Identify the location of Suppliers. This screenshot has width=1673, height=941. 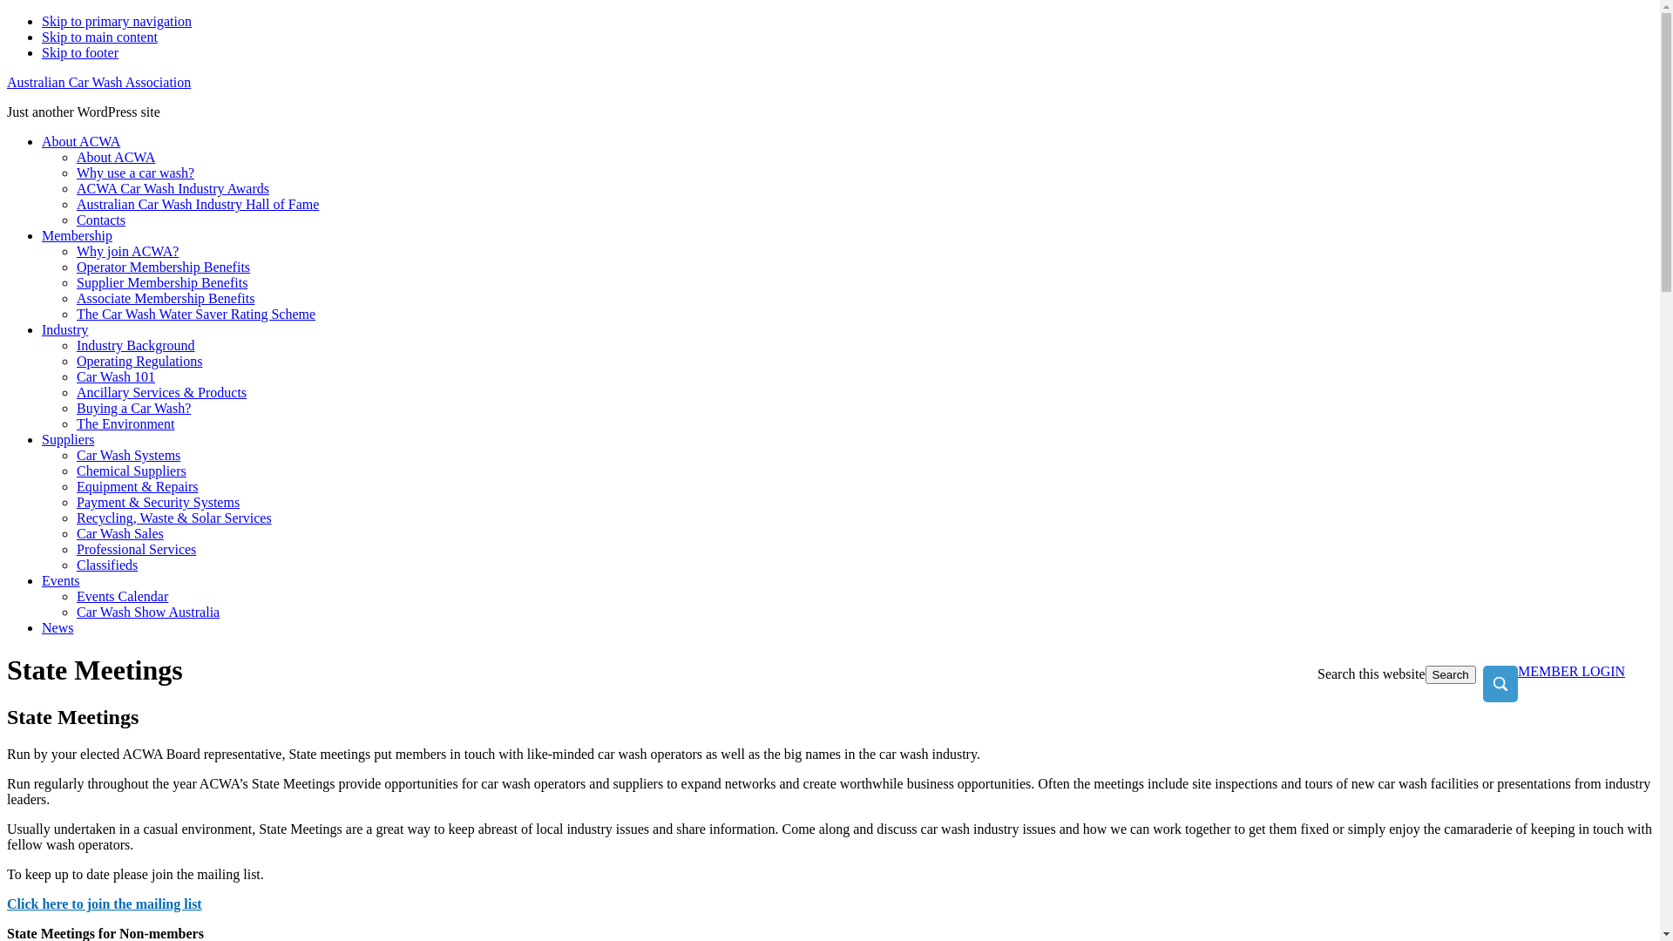
(68, 439).